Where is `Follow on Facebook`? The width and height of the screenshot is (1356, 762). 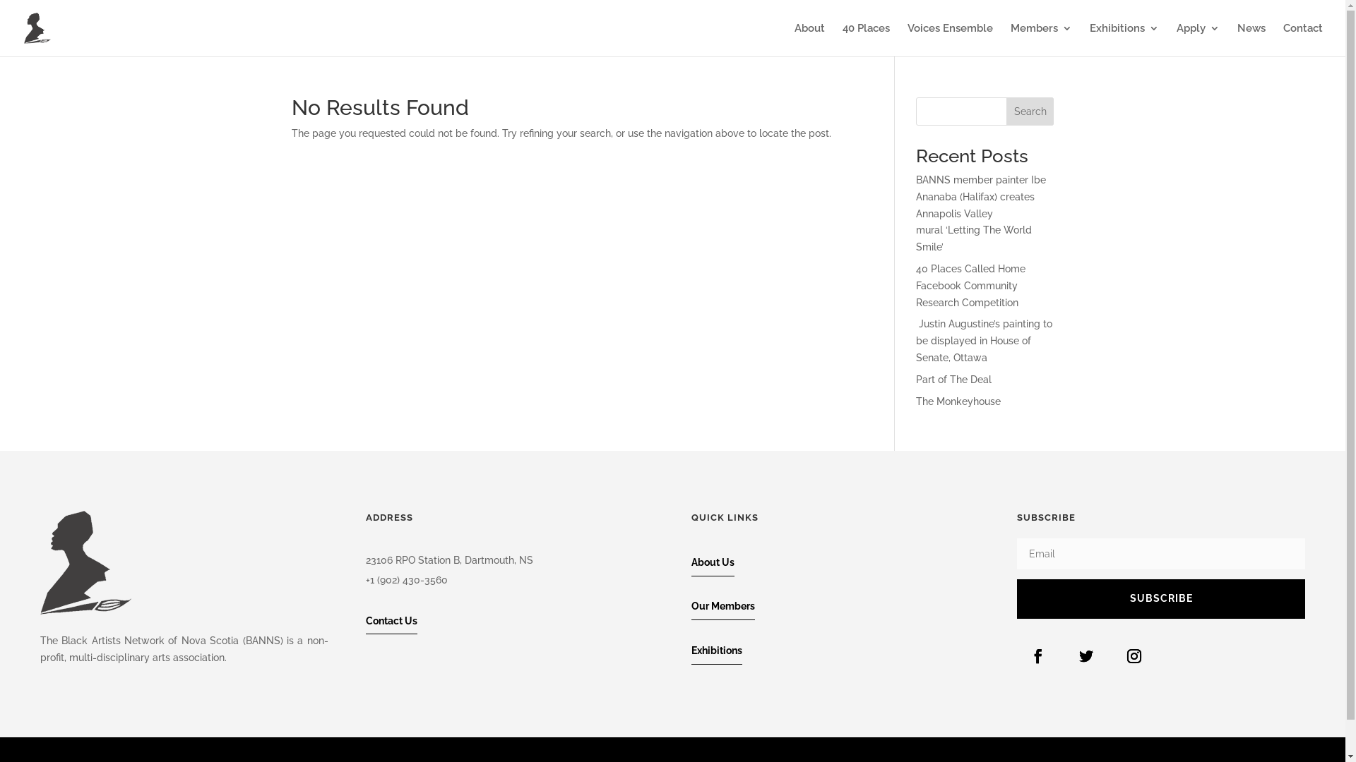
Follow on Facebook is located at coordinates (1038, 656).